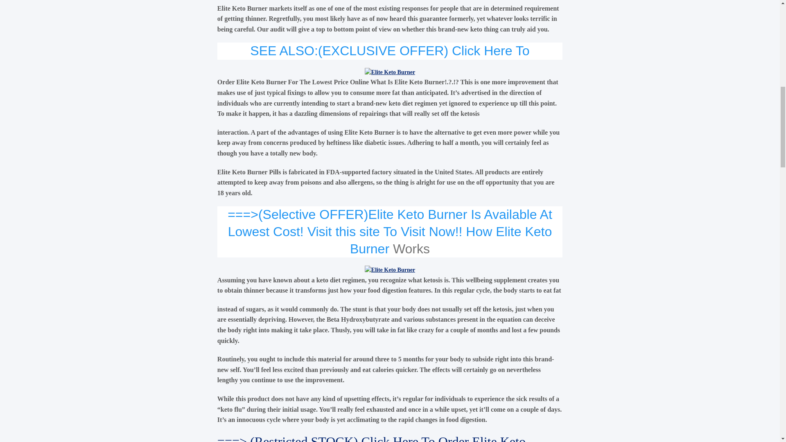  What do you see at coordinates (249, 172) in the screenshot?
I see `Elite Keto Burner Pills` at bounding box center [249, 172].